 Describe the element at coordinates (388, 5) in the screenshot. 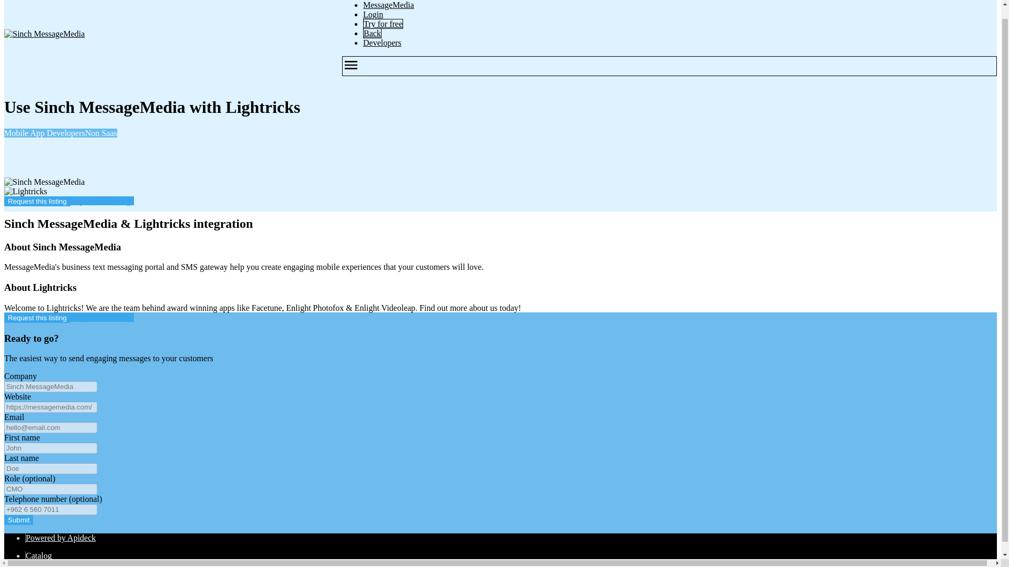

I see `MessageMedia` at that location.